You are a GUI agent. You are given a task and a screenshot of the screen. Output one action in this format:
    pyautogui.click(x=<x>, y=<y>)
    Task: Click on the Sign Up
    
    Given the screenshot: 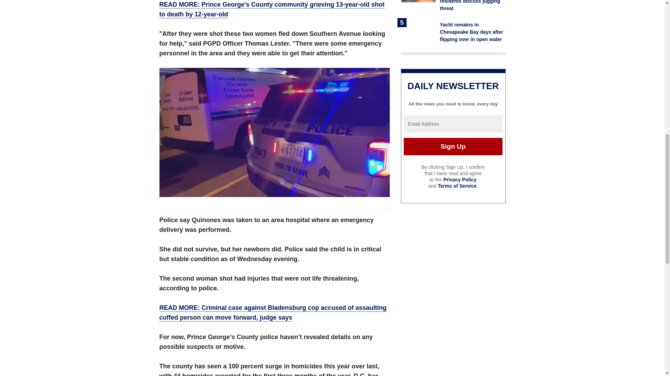 What is the action you would take?
    pyautogui.click(x=453, y=147)
    